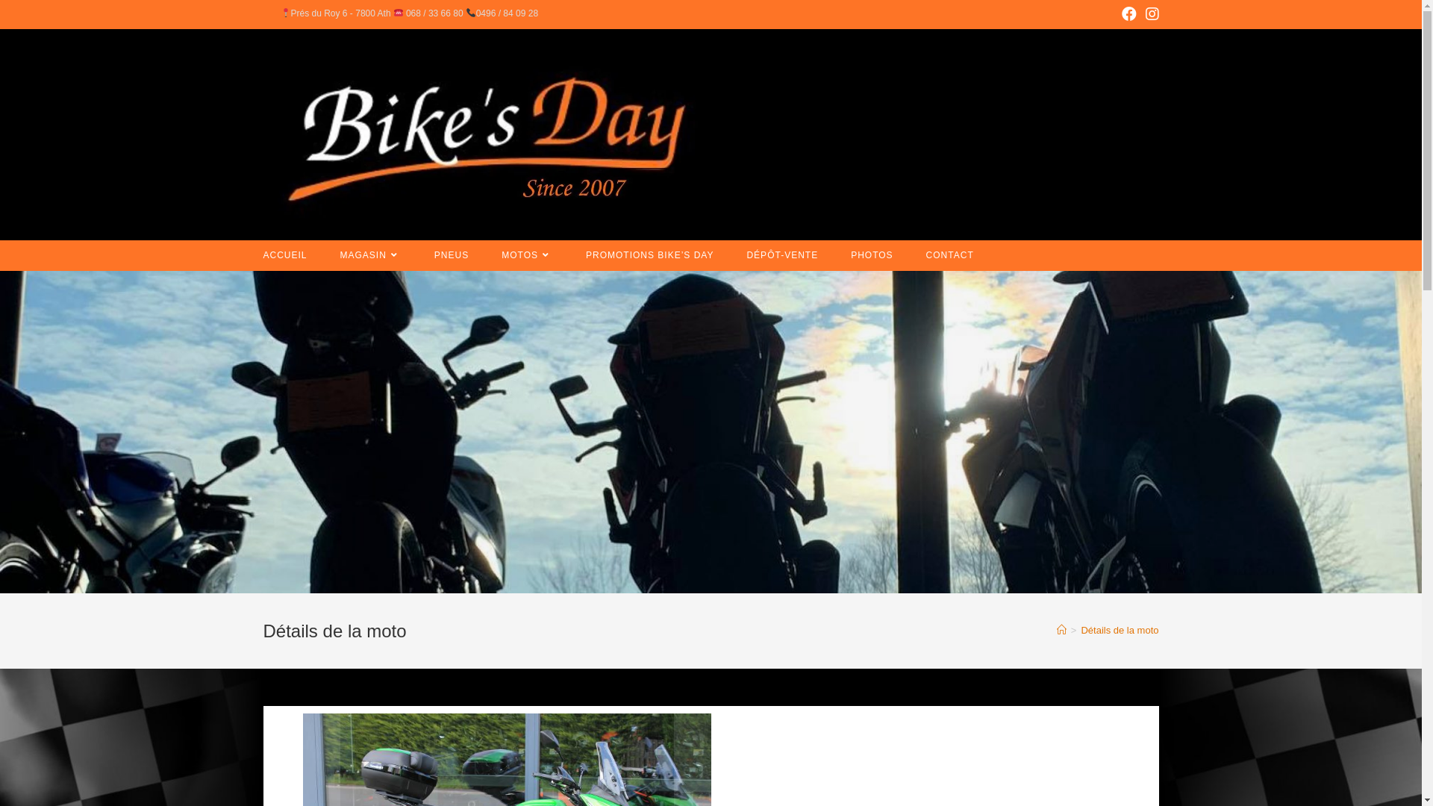  What do you see at coordinates (950, 255) in the screenshot?
I see `CONTACT` at bounding box center [950, 255].